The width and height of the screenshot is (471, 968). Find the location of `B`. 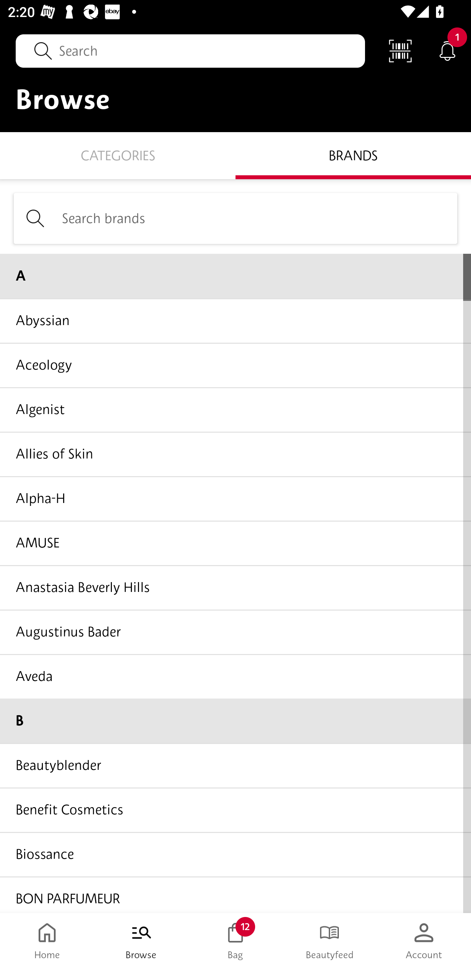

B is located at coordinates (235, 721).